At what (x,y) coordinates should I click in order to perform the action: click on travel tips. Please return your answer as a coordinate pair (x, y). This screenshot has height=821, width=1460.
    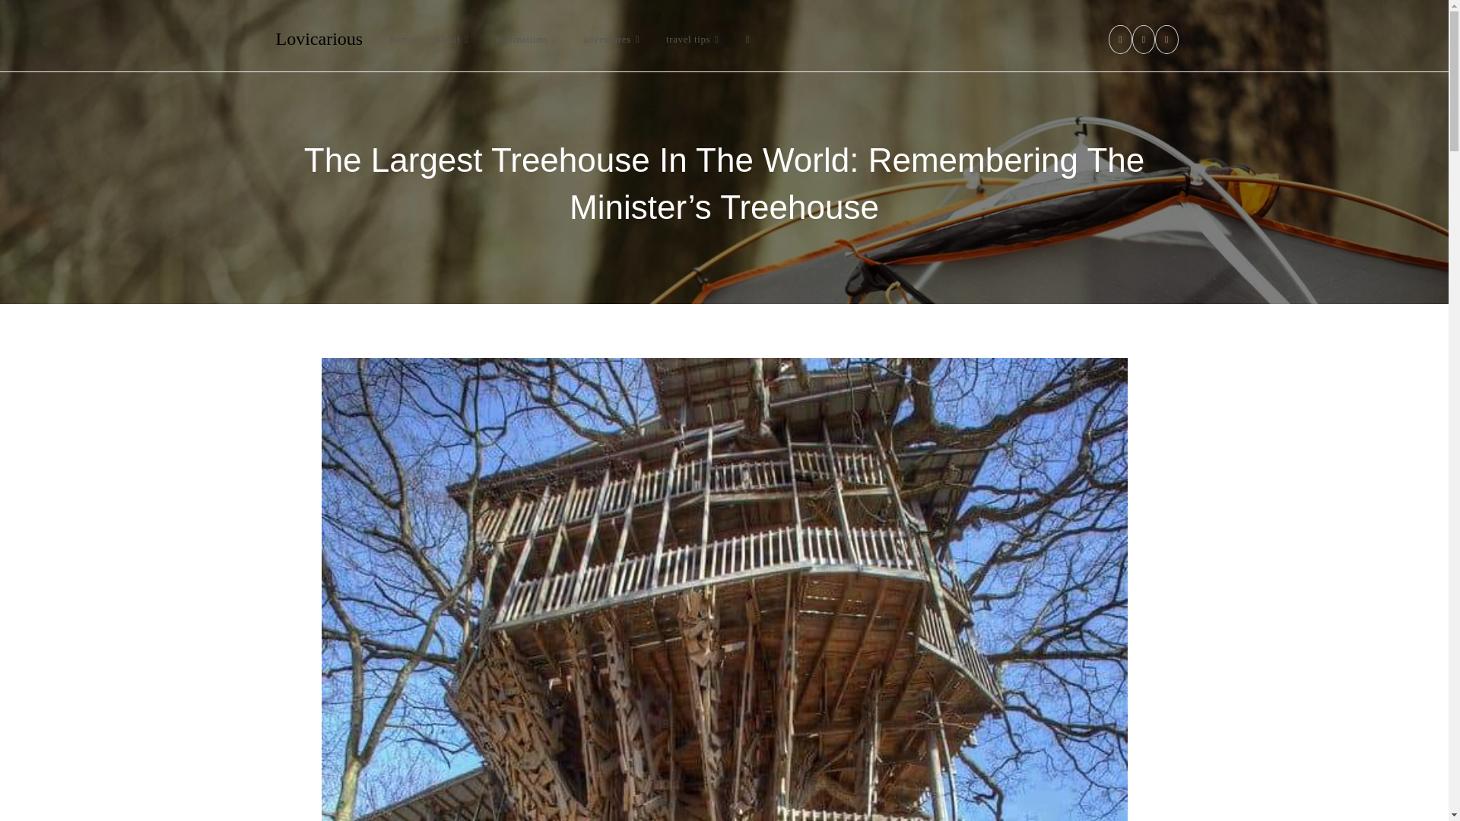
    Looking at the image, I should click on (693, 40).